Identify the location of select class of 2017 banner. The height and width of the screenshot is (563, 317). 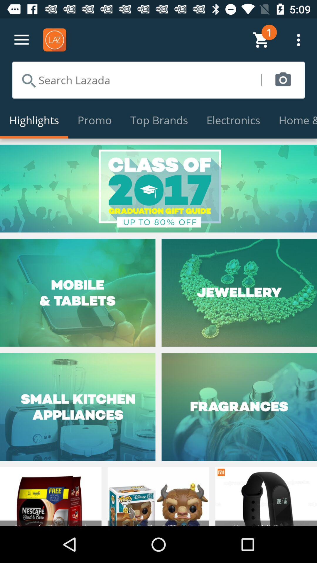
(158, 188).